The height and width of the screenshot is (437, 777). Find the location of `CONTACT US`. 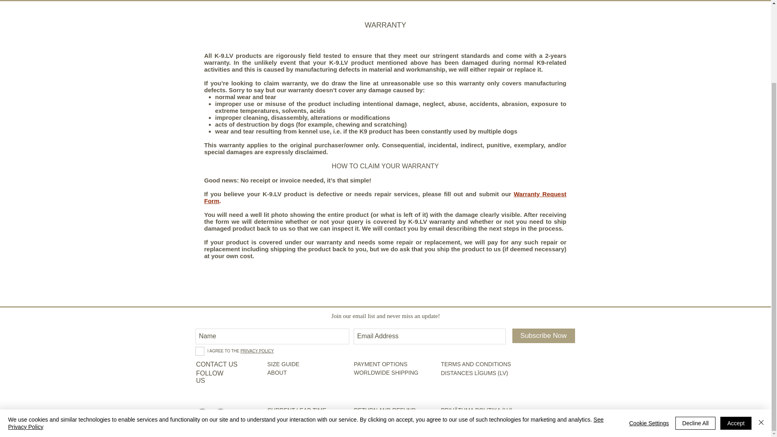

CONTACT US is located at coordinates (217, 365).